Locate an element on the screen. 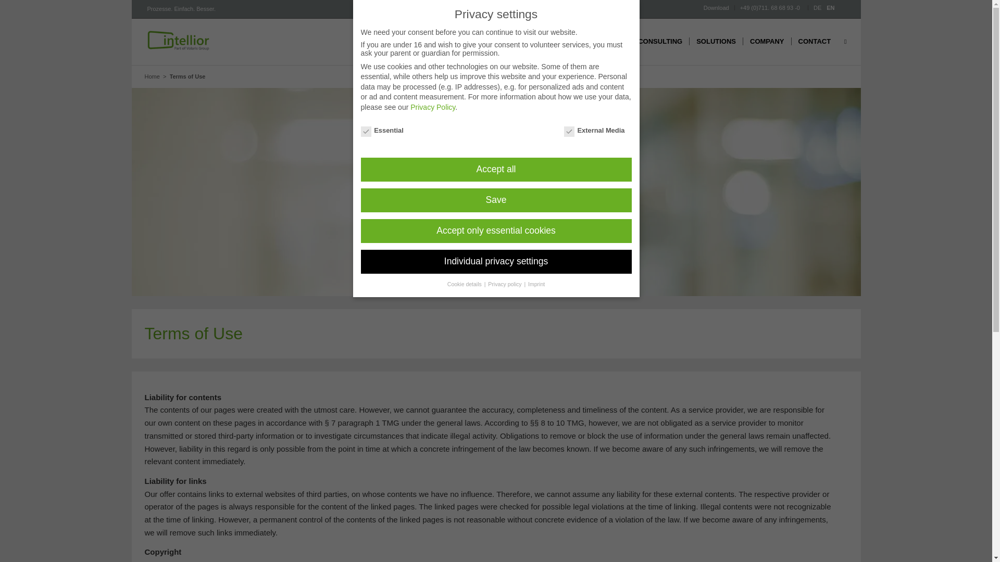 This screenshot has height=562, width=1000. Home is located at coordinates (152, 76).